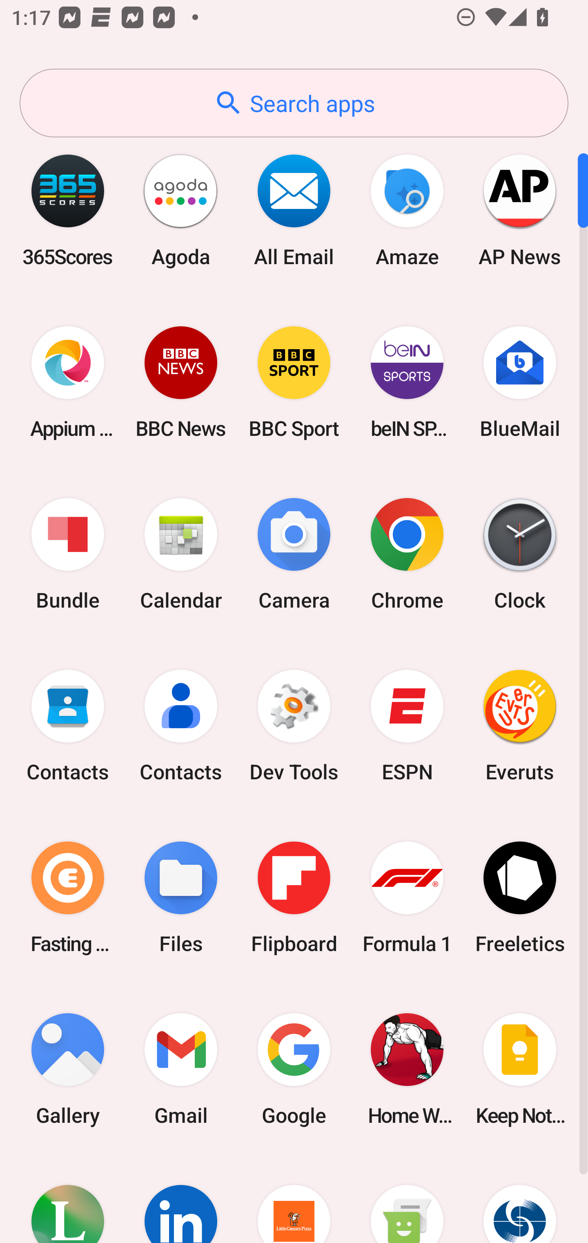  What do you see at coordinates (294, 897) in the screenshot?
I see `Flipboard` at bounding box center [294, 897].